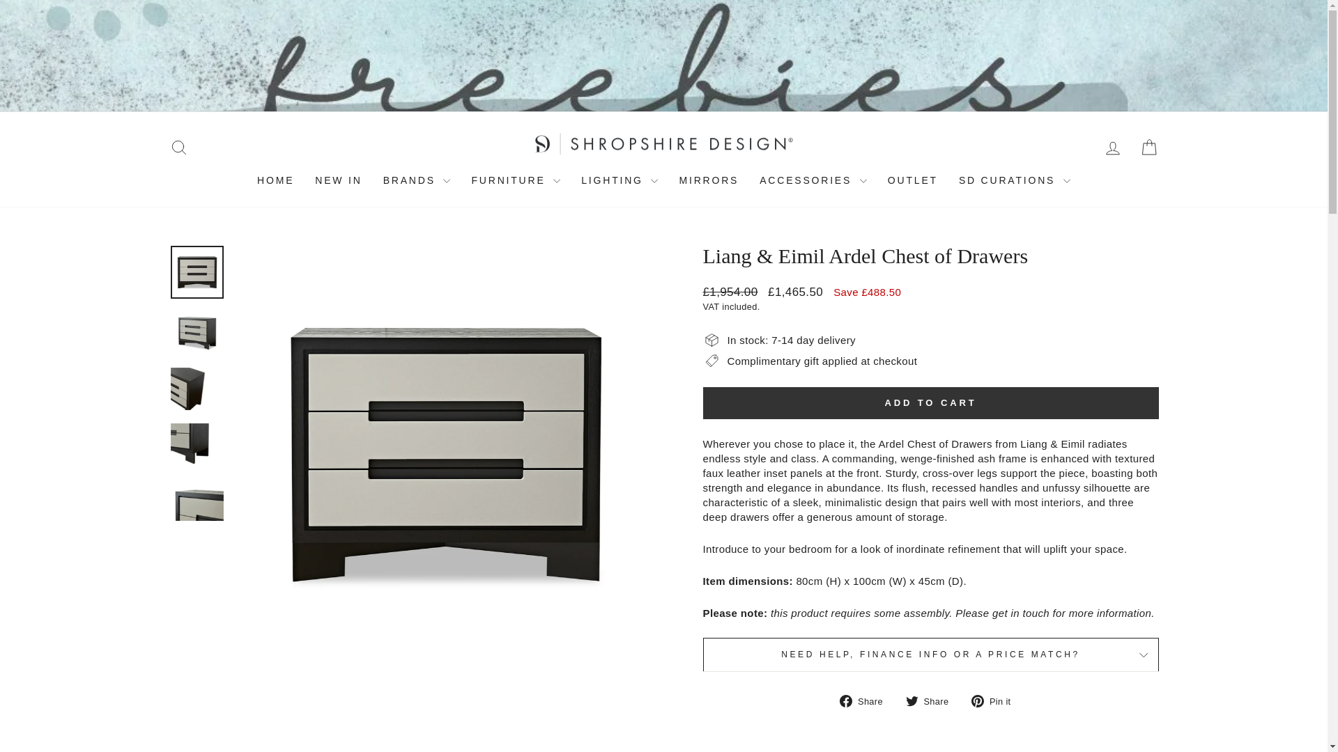 The width and height of the screenshot is (1338, 752). What do you see at coordinates (1112, 148) in the screenshot?
I see `ACCOUNT` at bounding box center [1112, 148].